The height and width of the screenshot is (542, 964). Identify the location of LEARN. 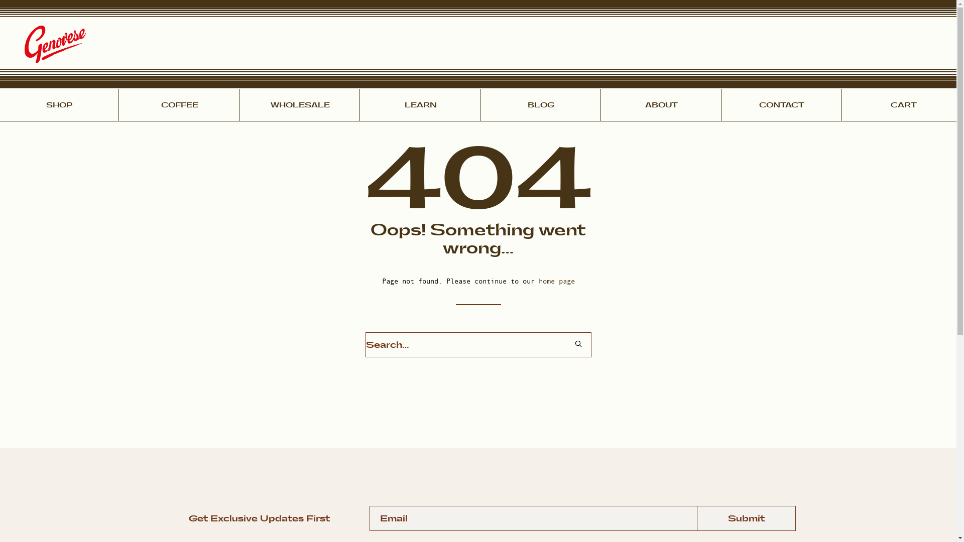
(421, 105).